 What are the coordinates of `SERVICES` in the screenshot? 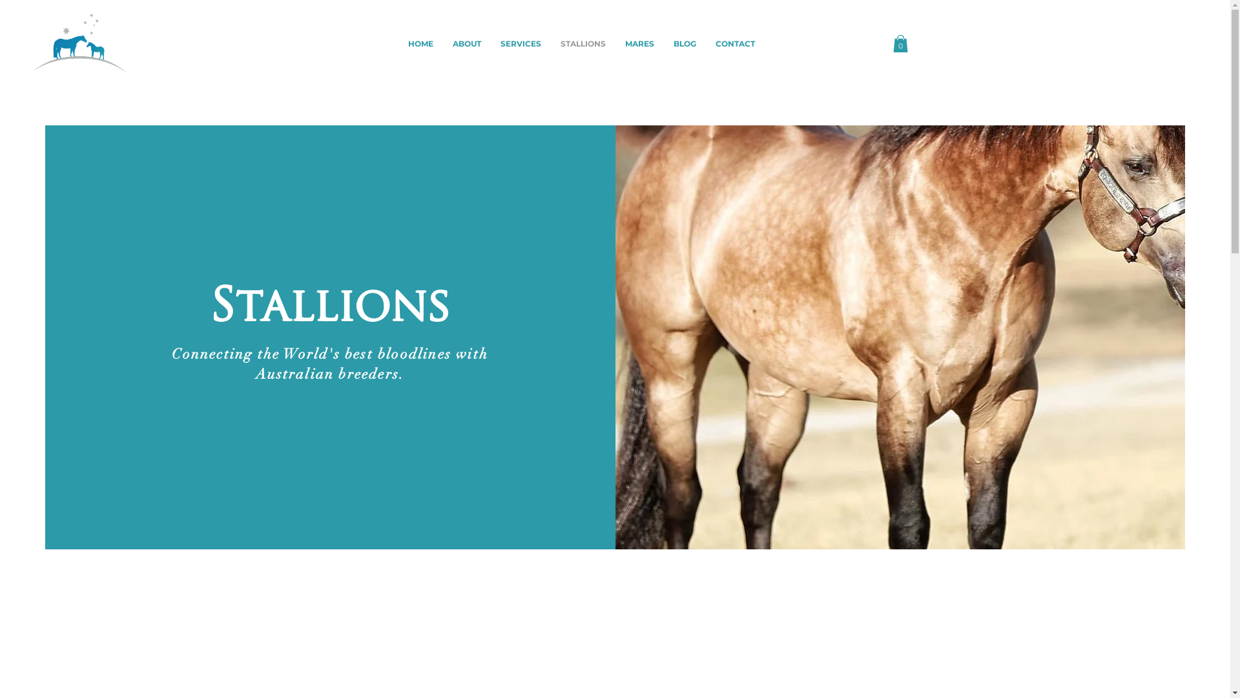 It's located at (521, 44).